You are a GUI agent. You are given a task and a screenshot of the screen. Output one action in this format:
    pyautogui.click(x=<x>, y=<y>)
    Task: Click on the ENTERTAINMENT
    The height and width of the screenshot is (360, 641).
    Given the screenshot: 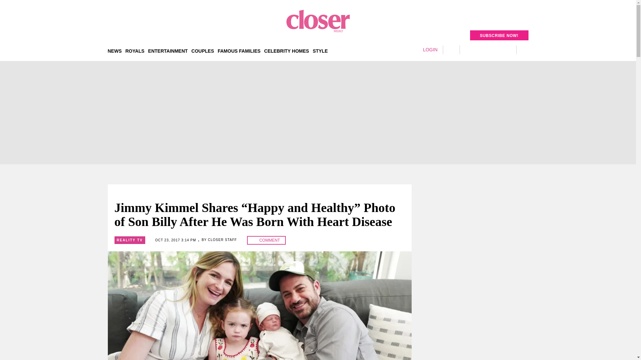 What is the action you would take?
    pyautogui.click(x=168, y=51)
    